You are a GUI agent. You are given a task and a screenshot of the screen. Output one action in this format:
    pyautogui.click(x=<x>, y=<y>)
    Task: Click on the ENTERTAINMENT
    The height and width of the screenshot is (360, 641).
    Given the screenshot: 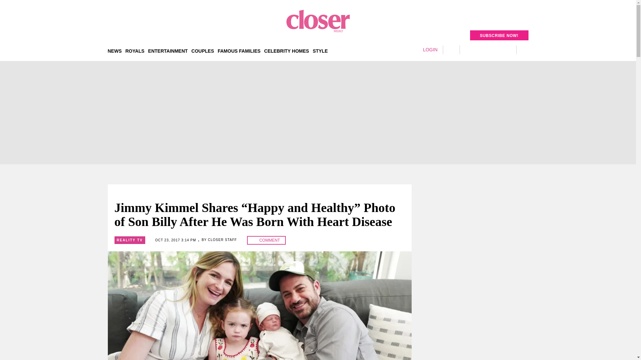 What is the action you would take?
    pyautogui.click(x=168, y=51)
    